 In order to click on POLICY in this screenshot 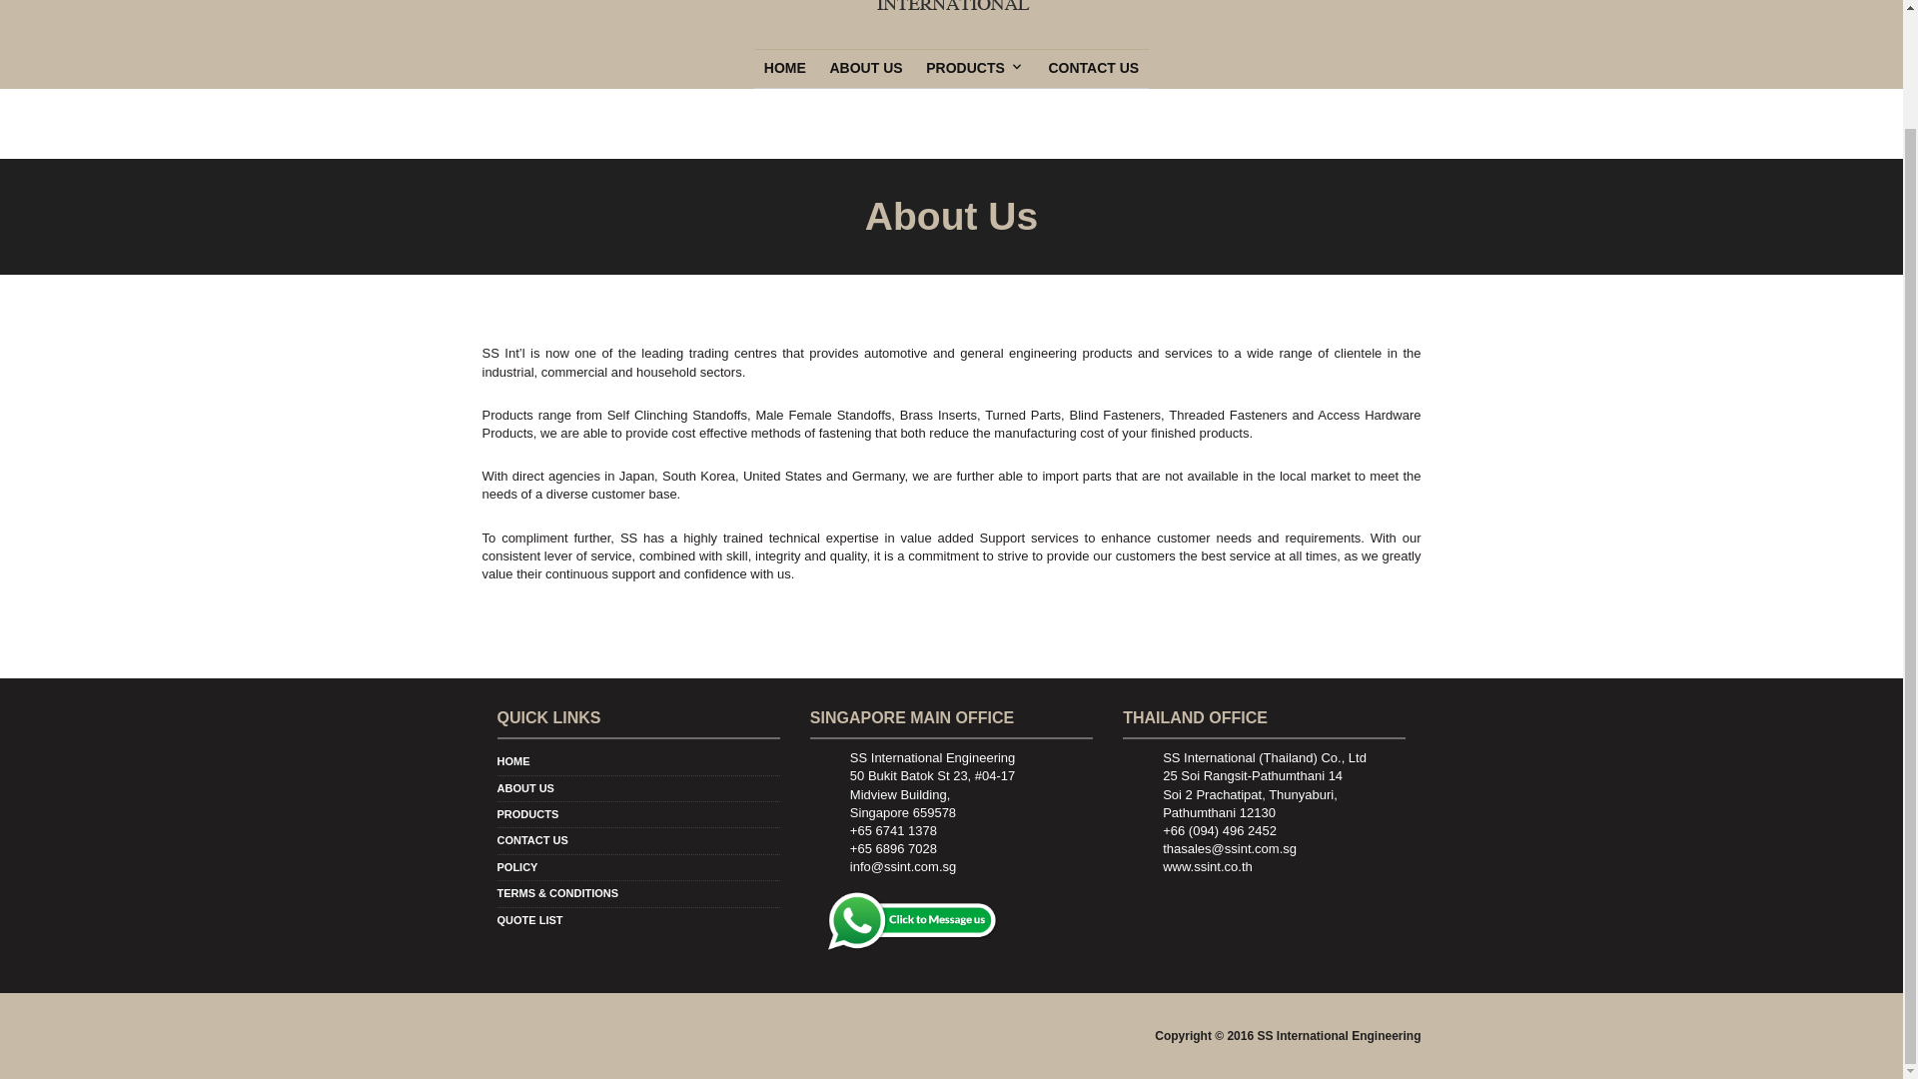, I will do `click(517, 866)`.